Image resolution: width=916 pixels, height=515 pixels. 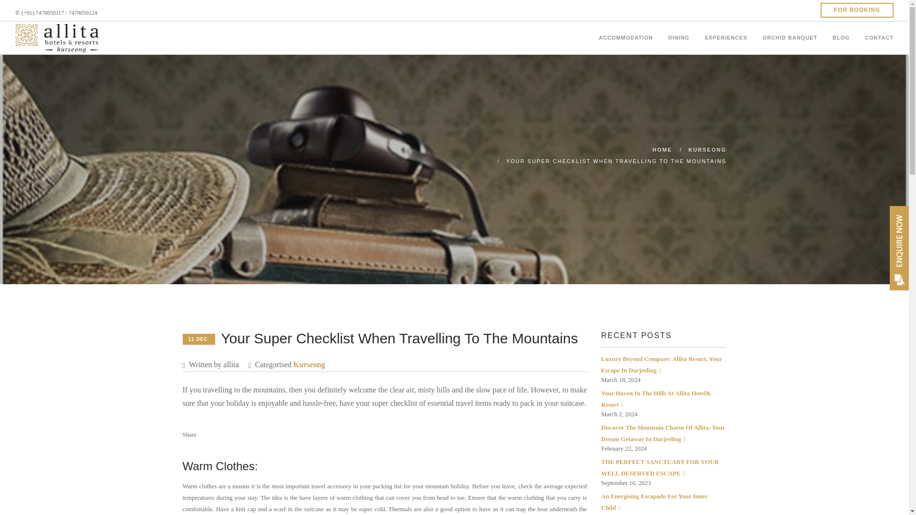 I want to click on CONTACT, so click(x=879, y=34).